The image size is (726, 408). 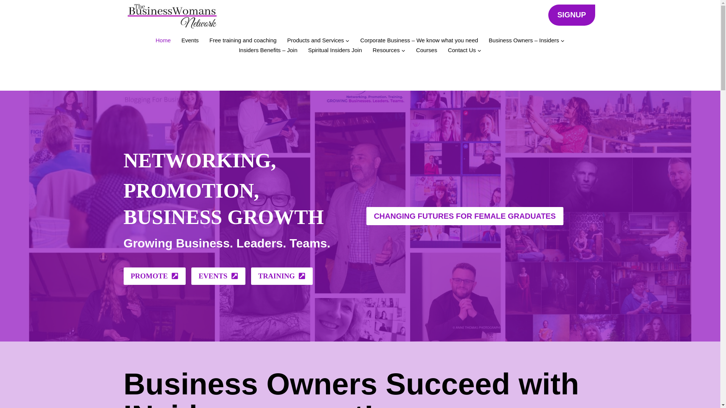 I want to click on Resources, so click(x=389, y=50).